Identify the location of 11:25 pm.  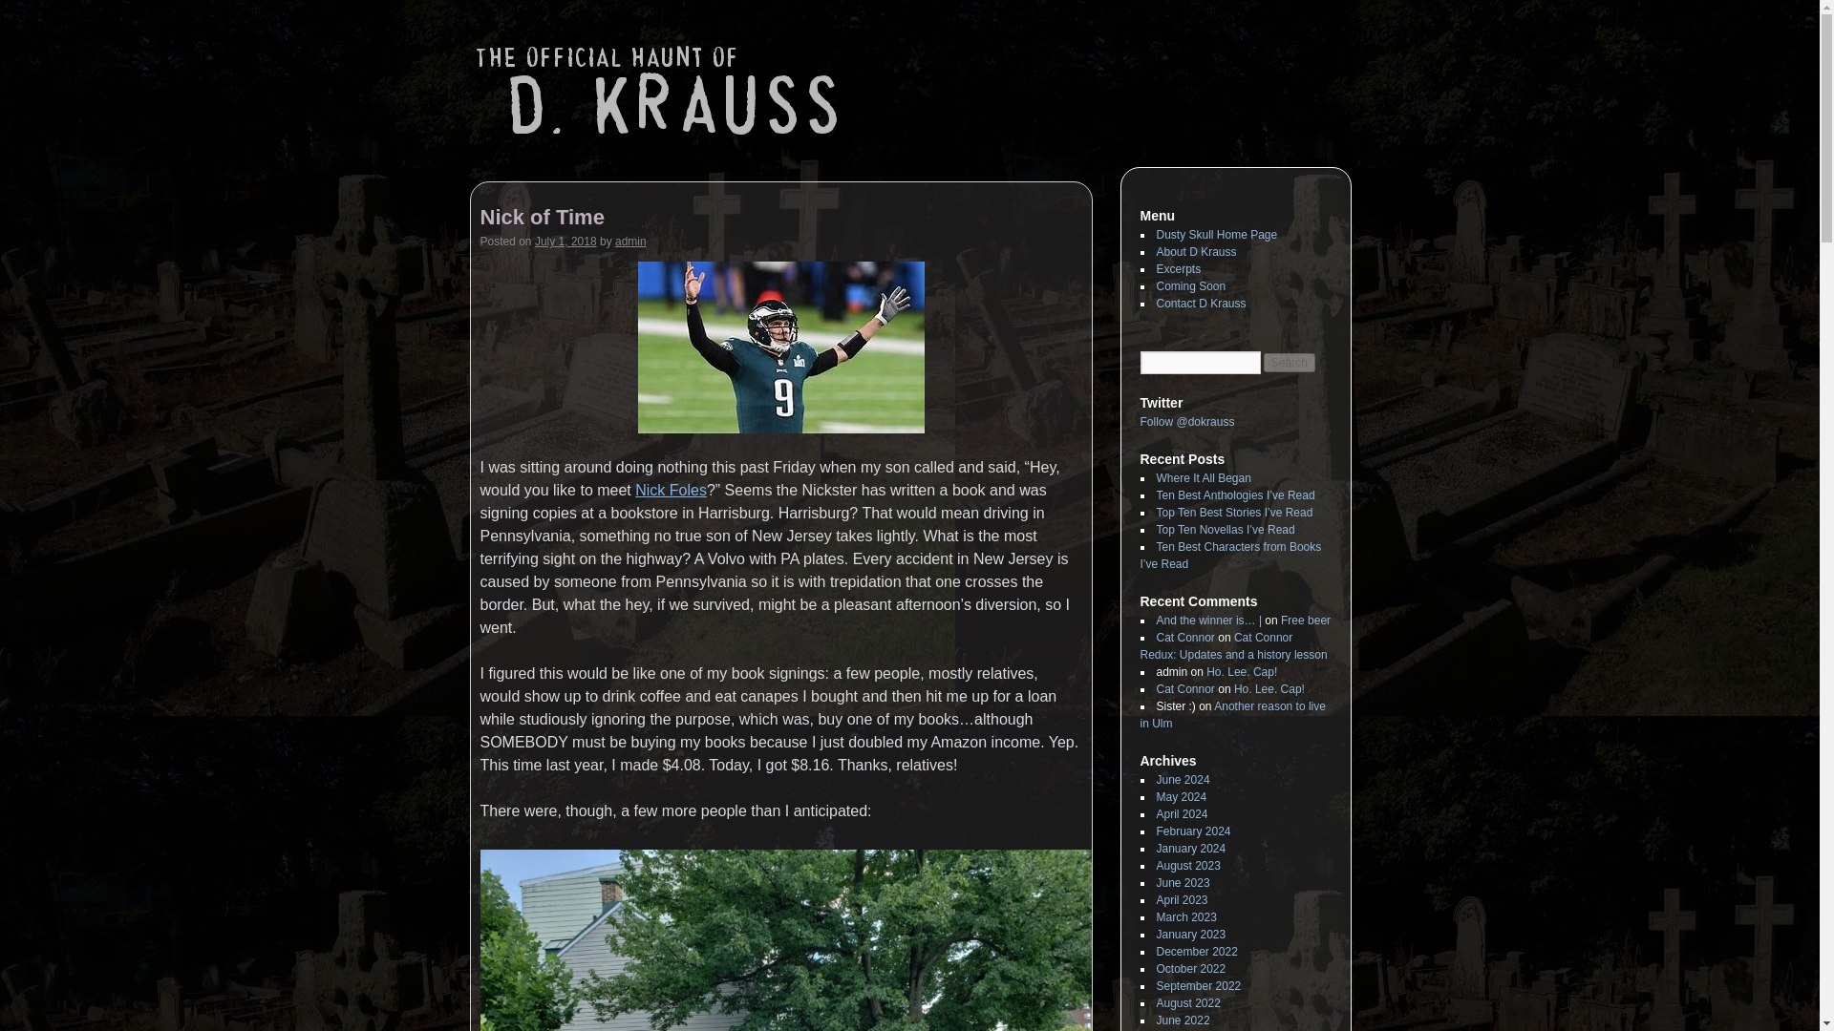
(565, 242).